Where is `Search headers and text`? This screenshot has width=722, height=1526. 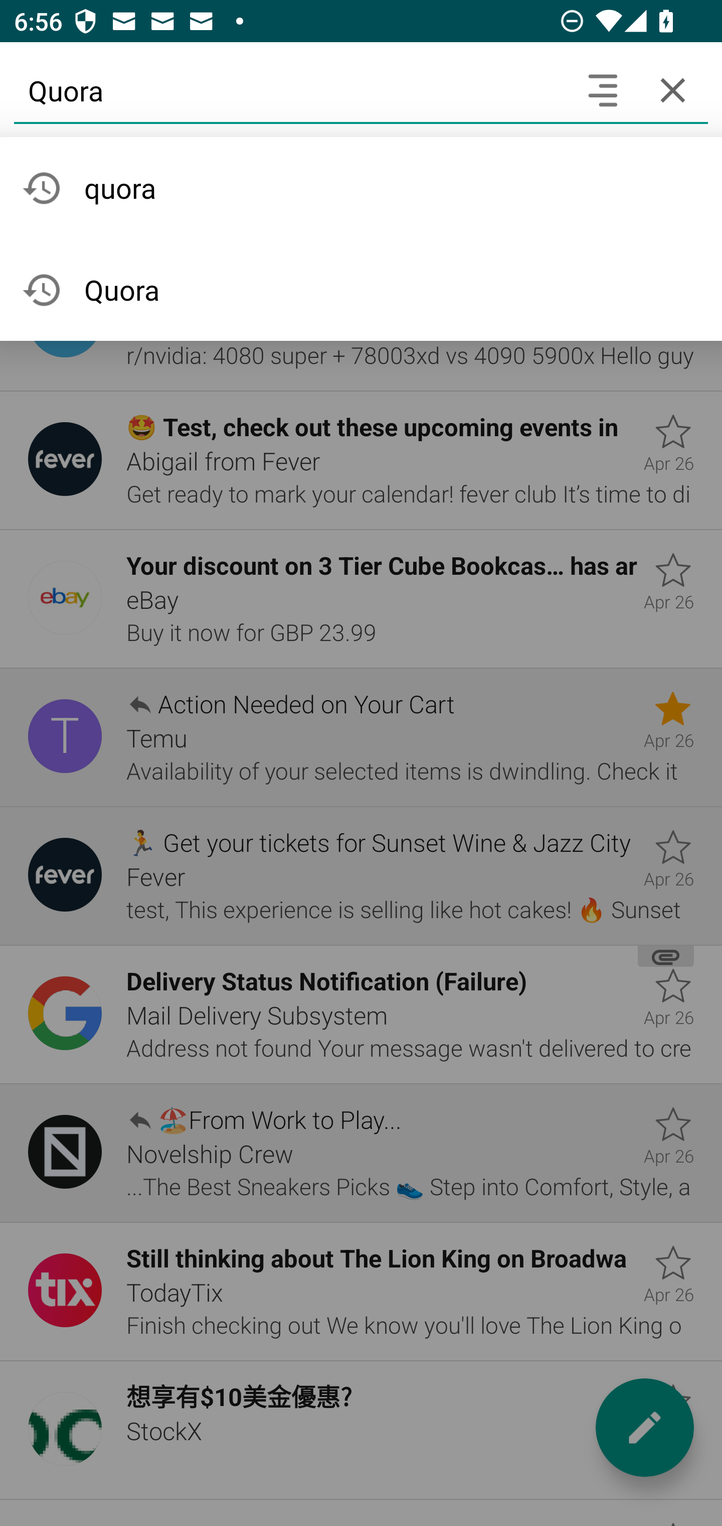
Search headers and text is located at coordinates (602, 90).